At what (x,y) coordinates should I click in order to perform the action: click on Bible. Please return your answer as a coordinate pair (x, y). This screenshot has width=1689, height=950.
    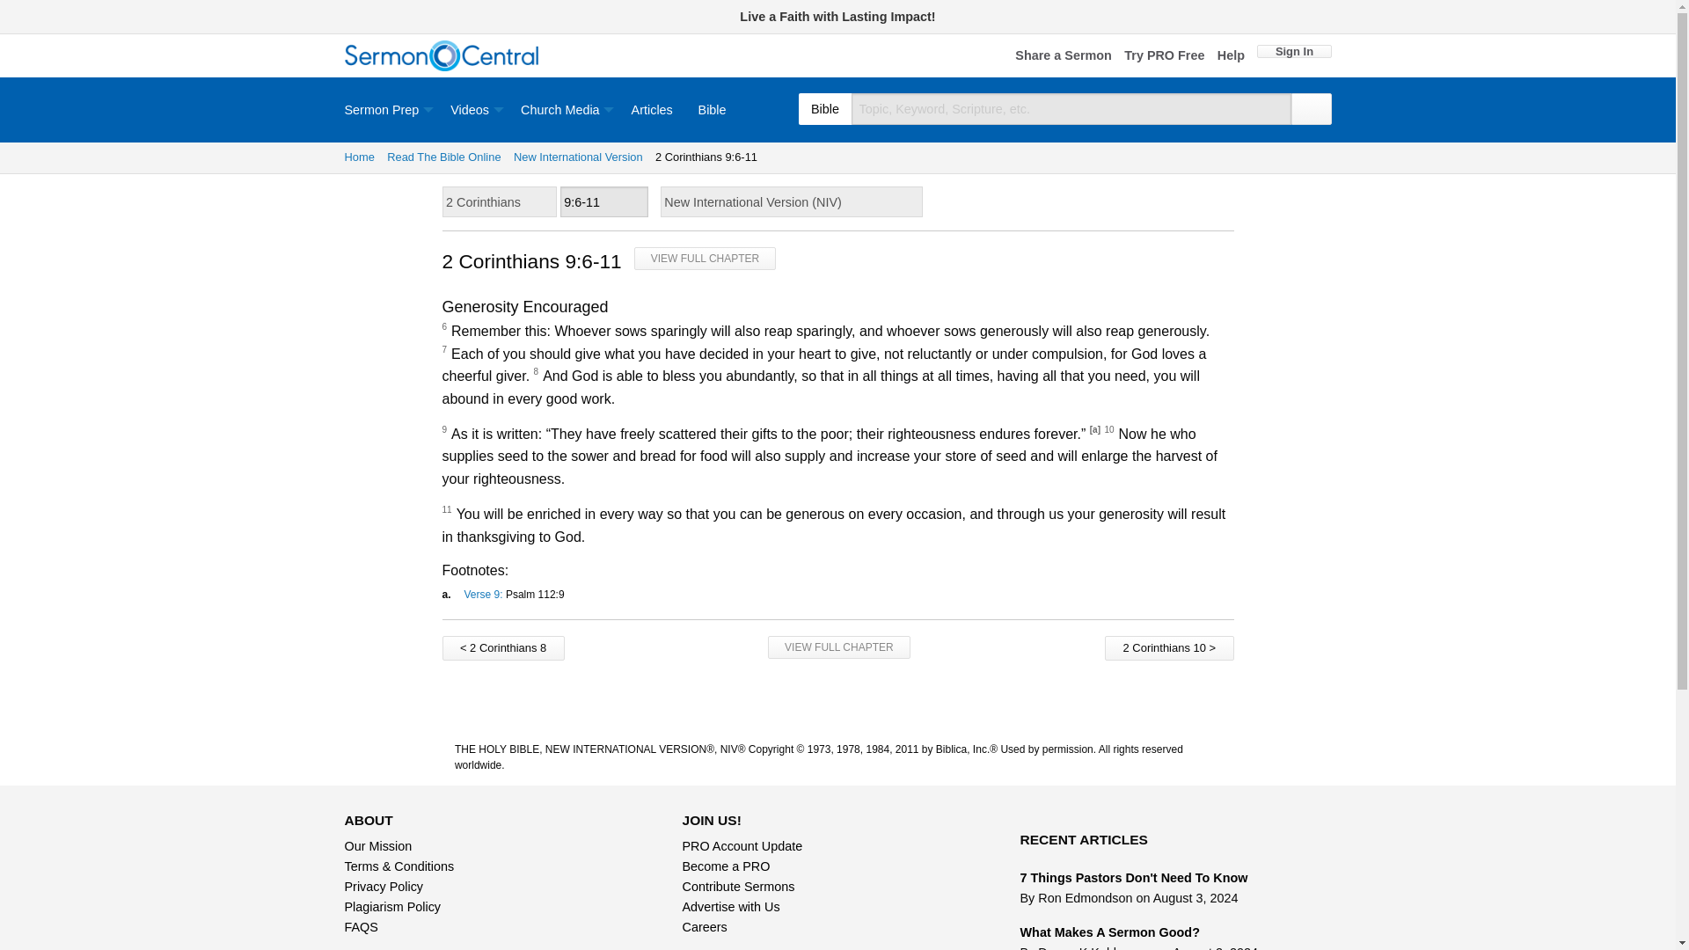
    Looking at the image, I should click on (713, 109).